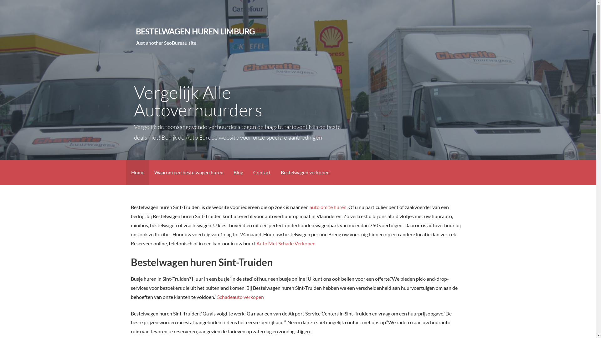 The height and width of the screenshot is (338, 601). What do you see at coordinates (137, 173) in the screenshot?
I see `Home` at bounding box center [137, 173].